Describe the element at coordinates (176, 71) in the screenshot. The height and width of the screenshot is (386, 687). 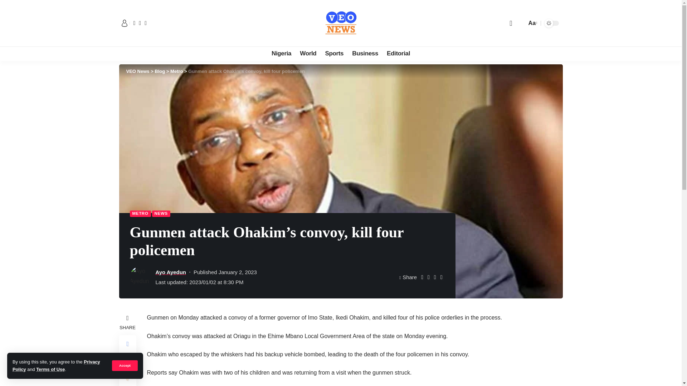
I see `Go to the Metro Category archives.` at that location.